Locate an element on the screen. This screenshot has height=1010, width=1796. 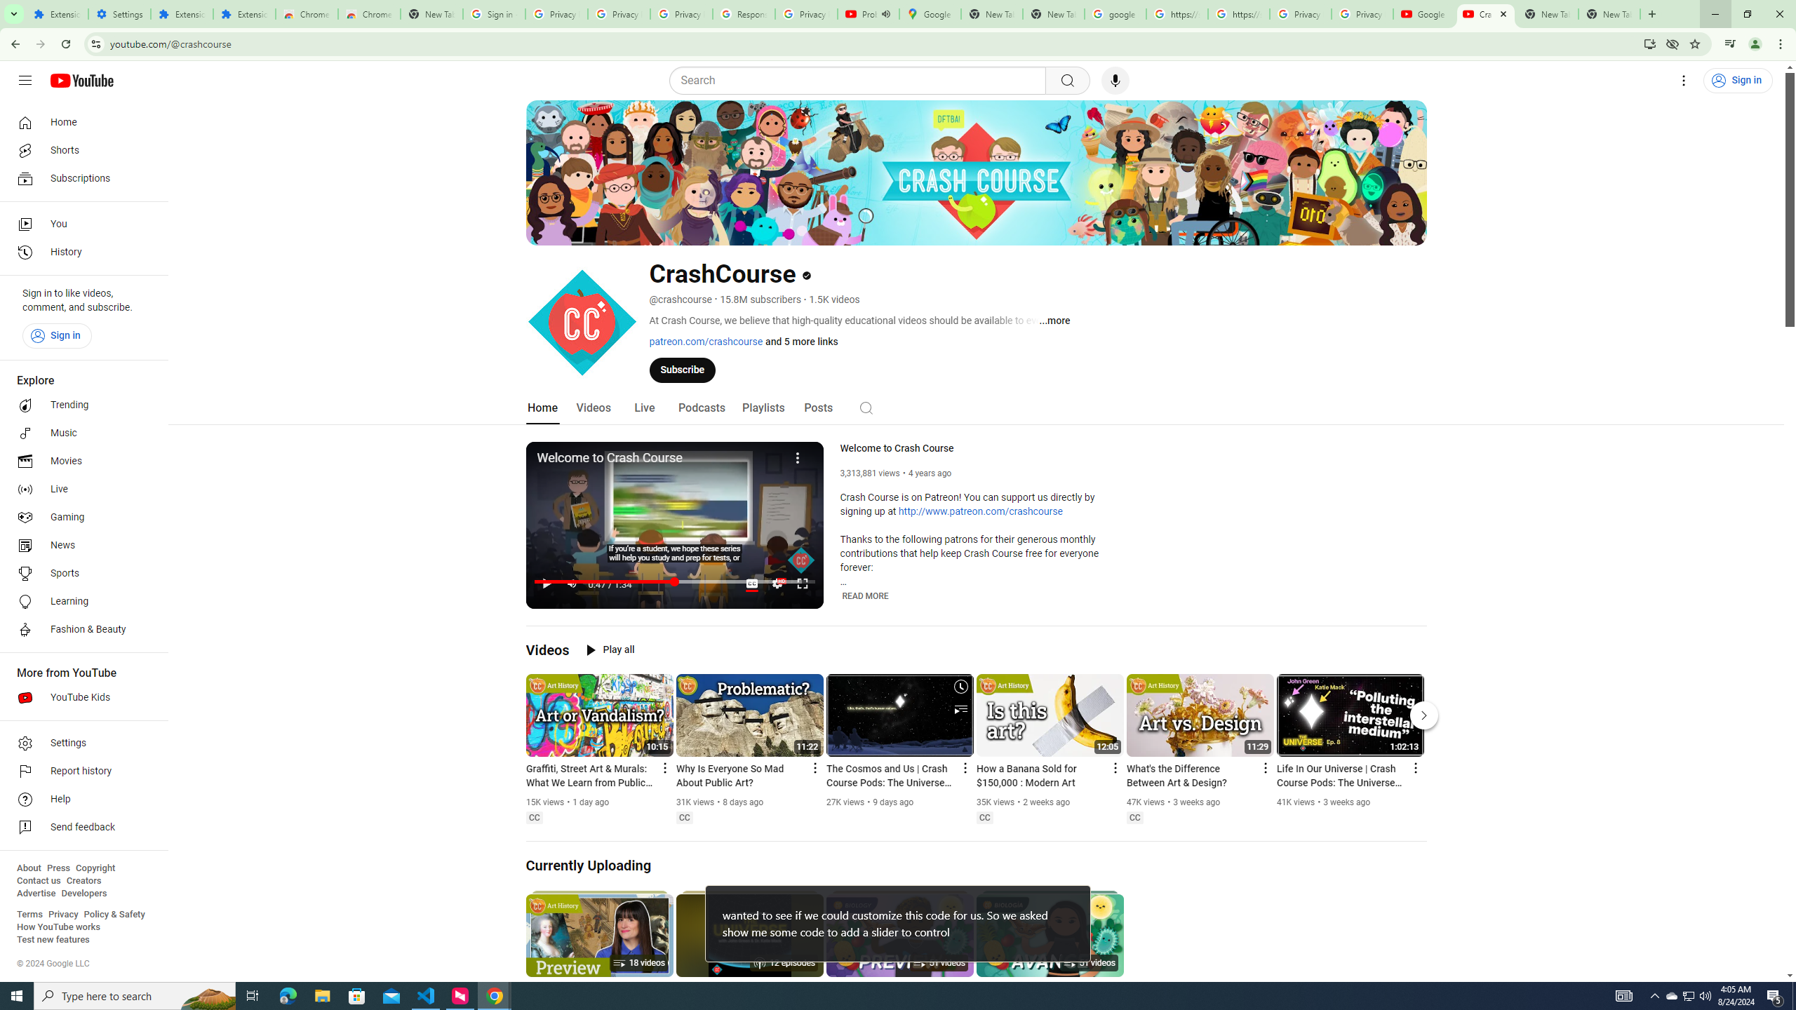
Settings is located at coordinates (120, 14).